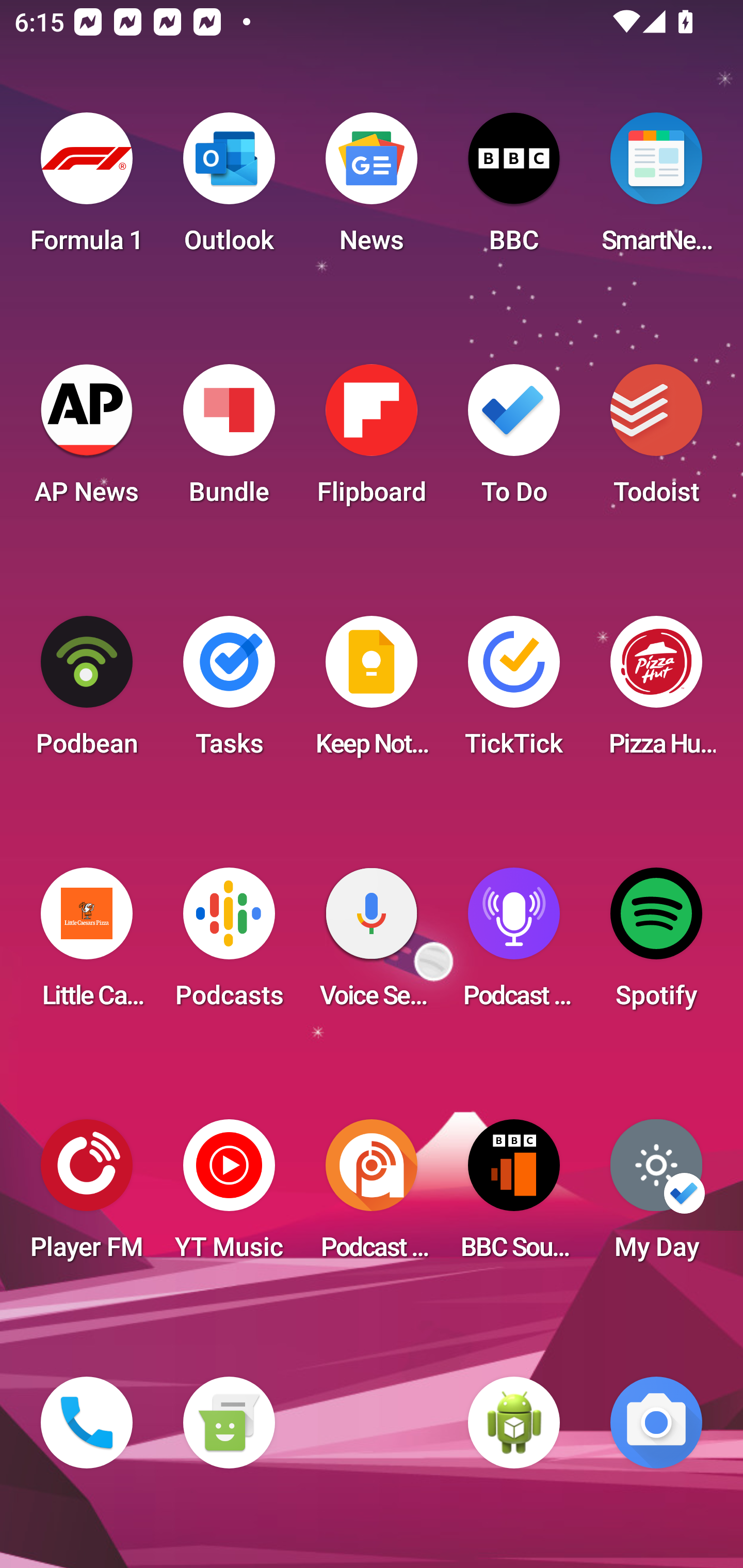  I want to click on Player FM, so click(87, 1196).